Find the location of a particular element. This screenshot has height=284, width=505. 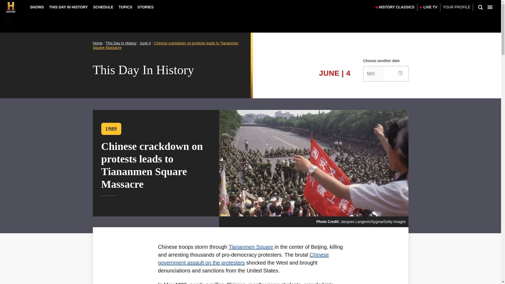

LIVE TV is located at coordinates (429, 7).